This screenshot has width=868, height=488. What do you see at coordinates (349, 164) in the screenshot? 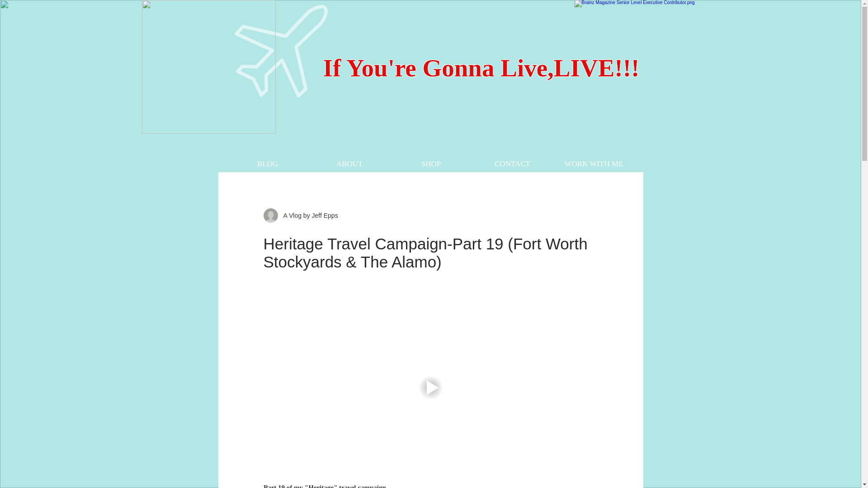
I see `ABOUT` at bounding box center [349, 164].